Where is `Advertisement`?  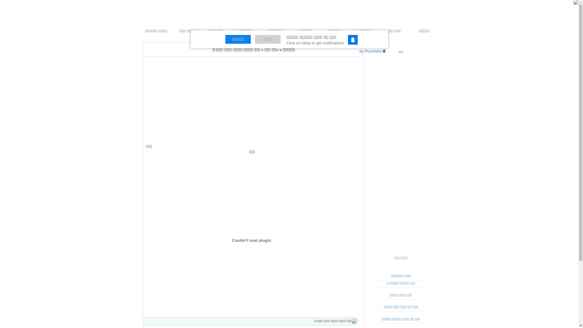
Advertisement is located at coordinates (401, 152).